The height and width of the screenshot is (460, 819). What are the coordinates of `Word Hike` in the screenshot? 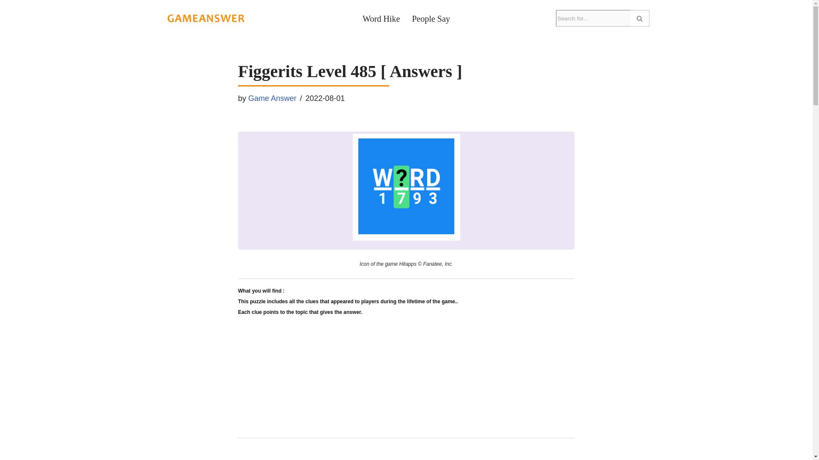 It's located at (381, 18).